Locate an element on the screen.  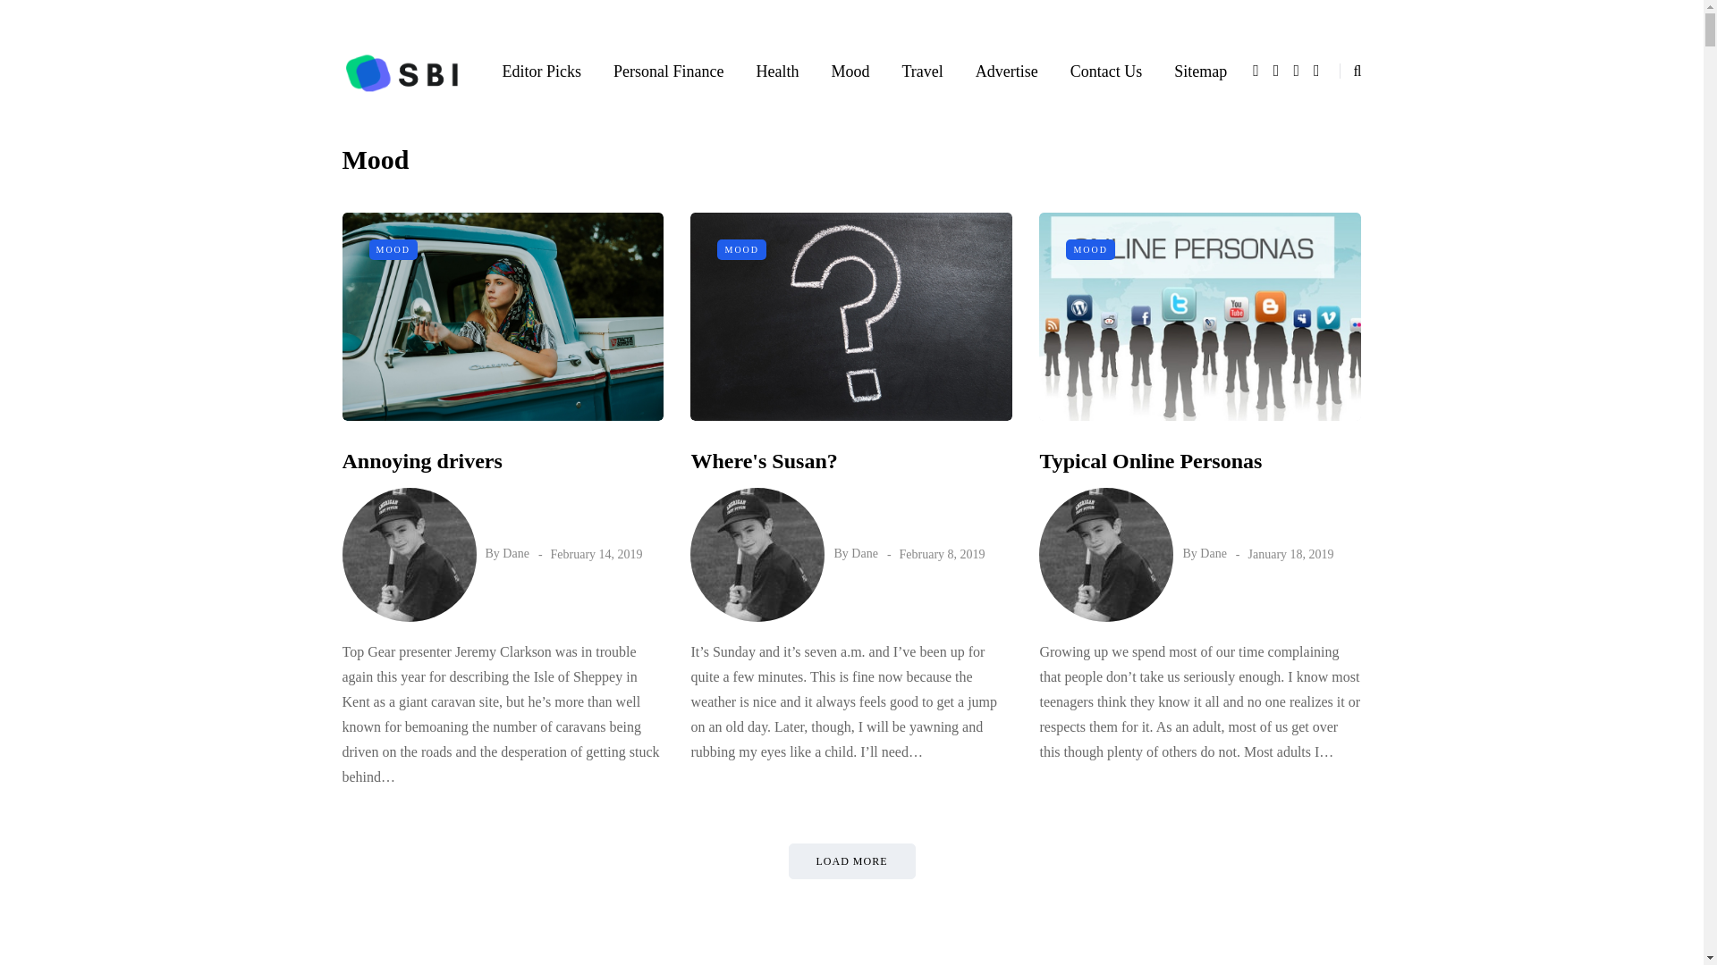
MOOD is located at coordinates (393, 249).